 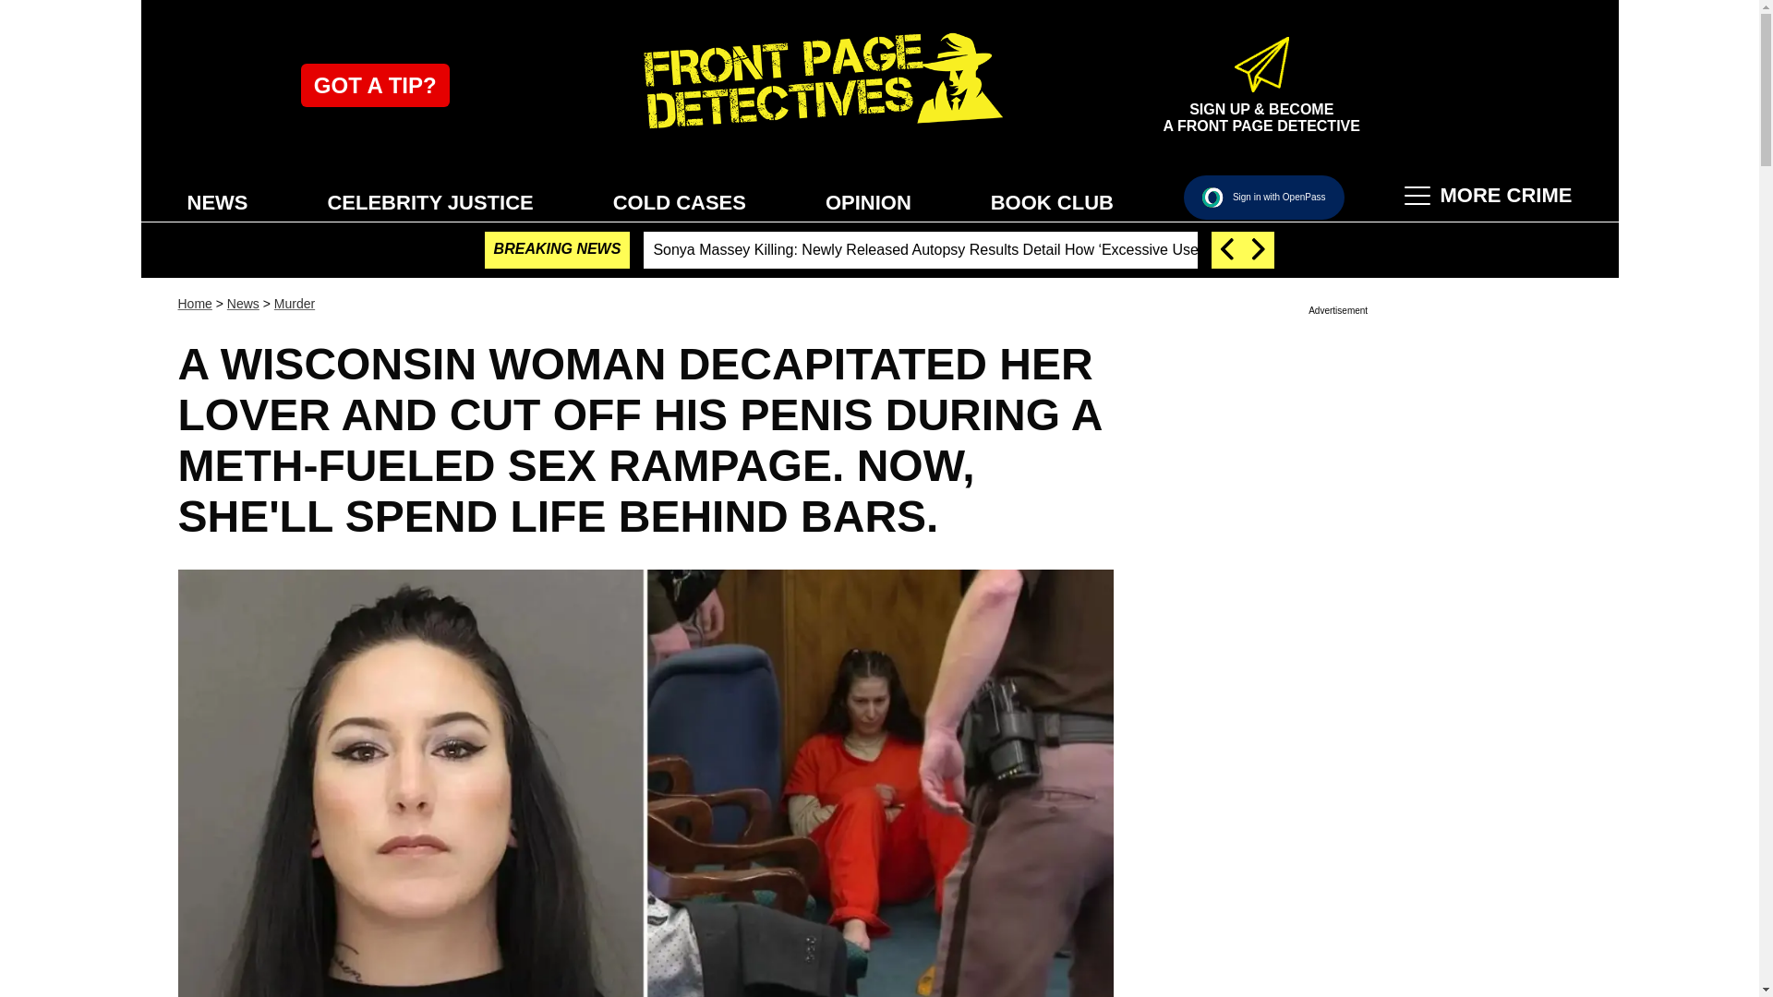 I want to click on BOOK CLUB, so click(x=1052, y=200).